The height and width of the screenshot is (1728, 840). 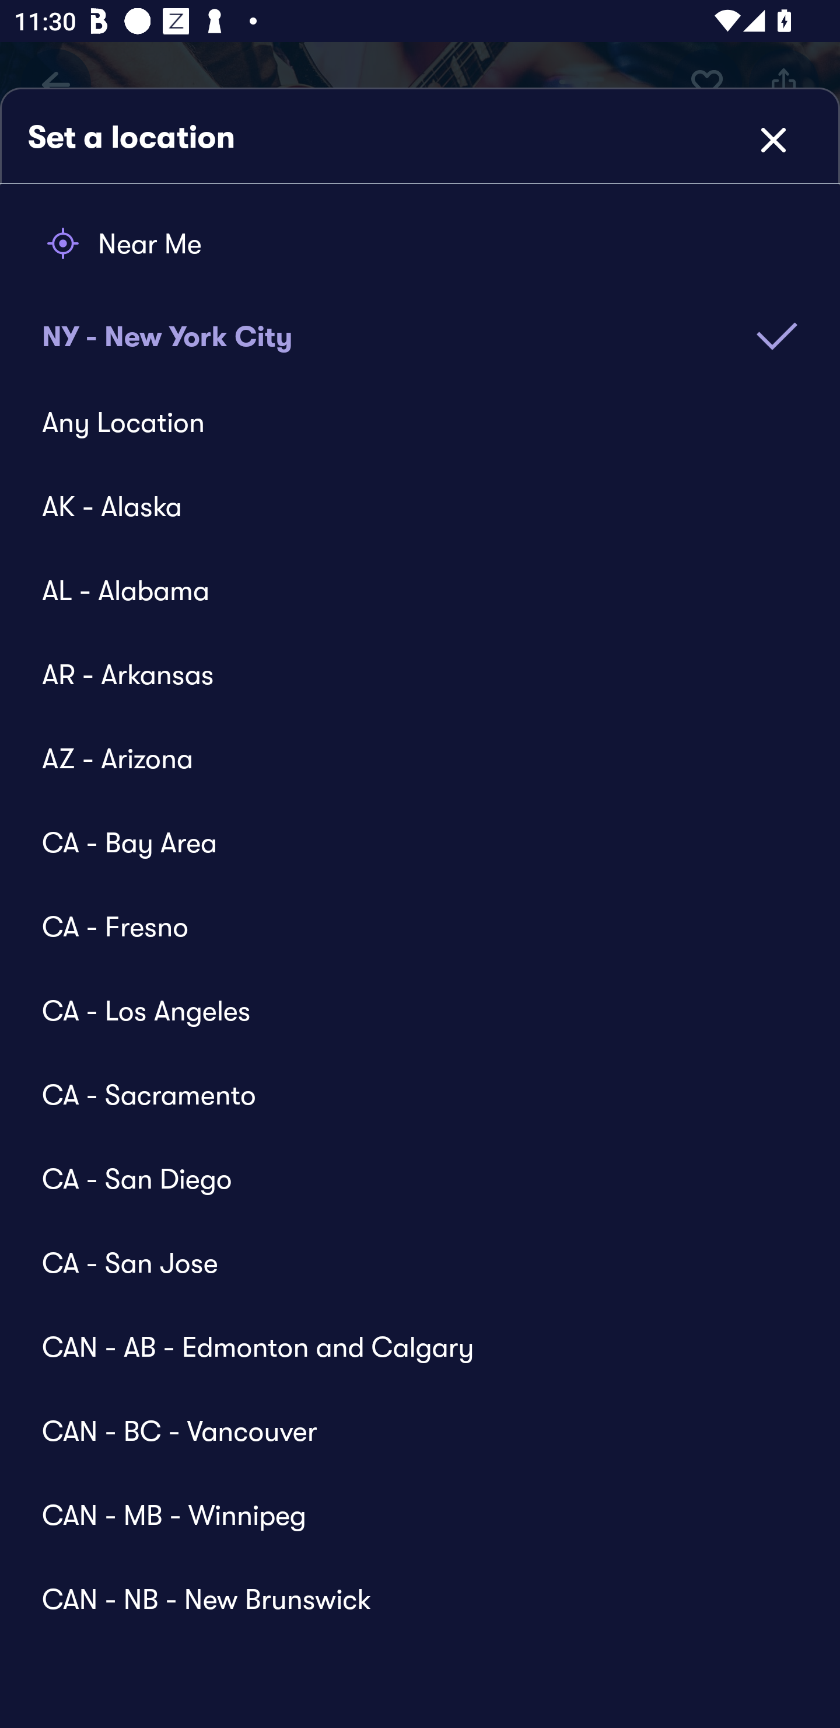 I want to click on CAN - BC - Vancouver, so click(x=406, y=1430).